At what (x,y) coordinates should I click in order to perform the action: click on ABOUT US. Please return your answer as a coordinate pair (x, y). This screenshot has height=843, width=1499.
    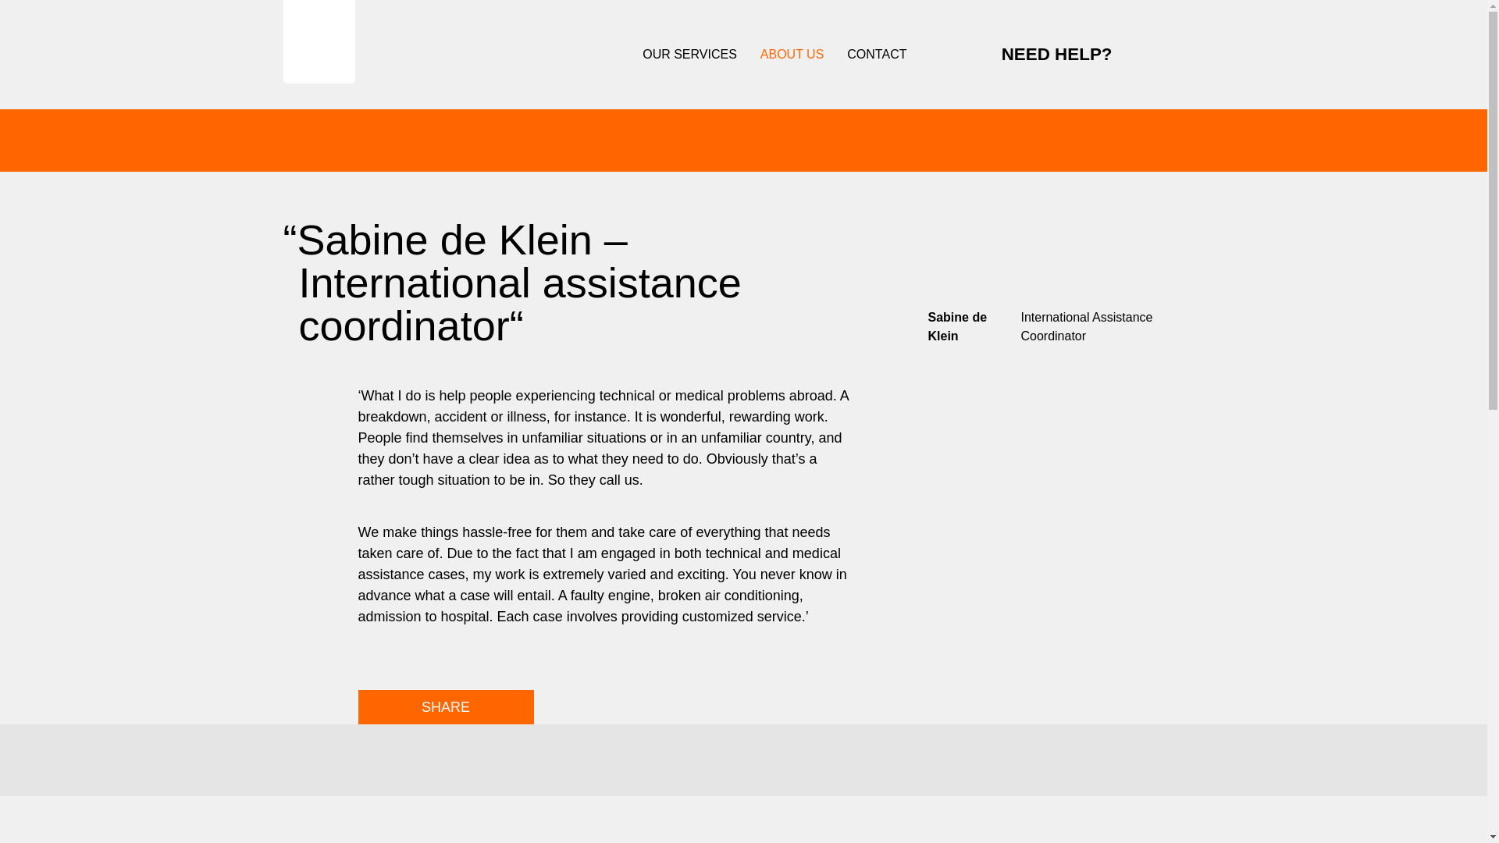
    Looking at the image, I should click on (792, 53).